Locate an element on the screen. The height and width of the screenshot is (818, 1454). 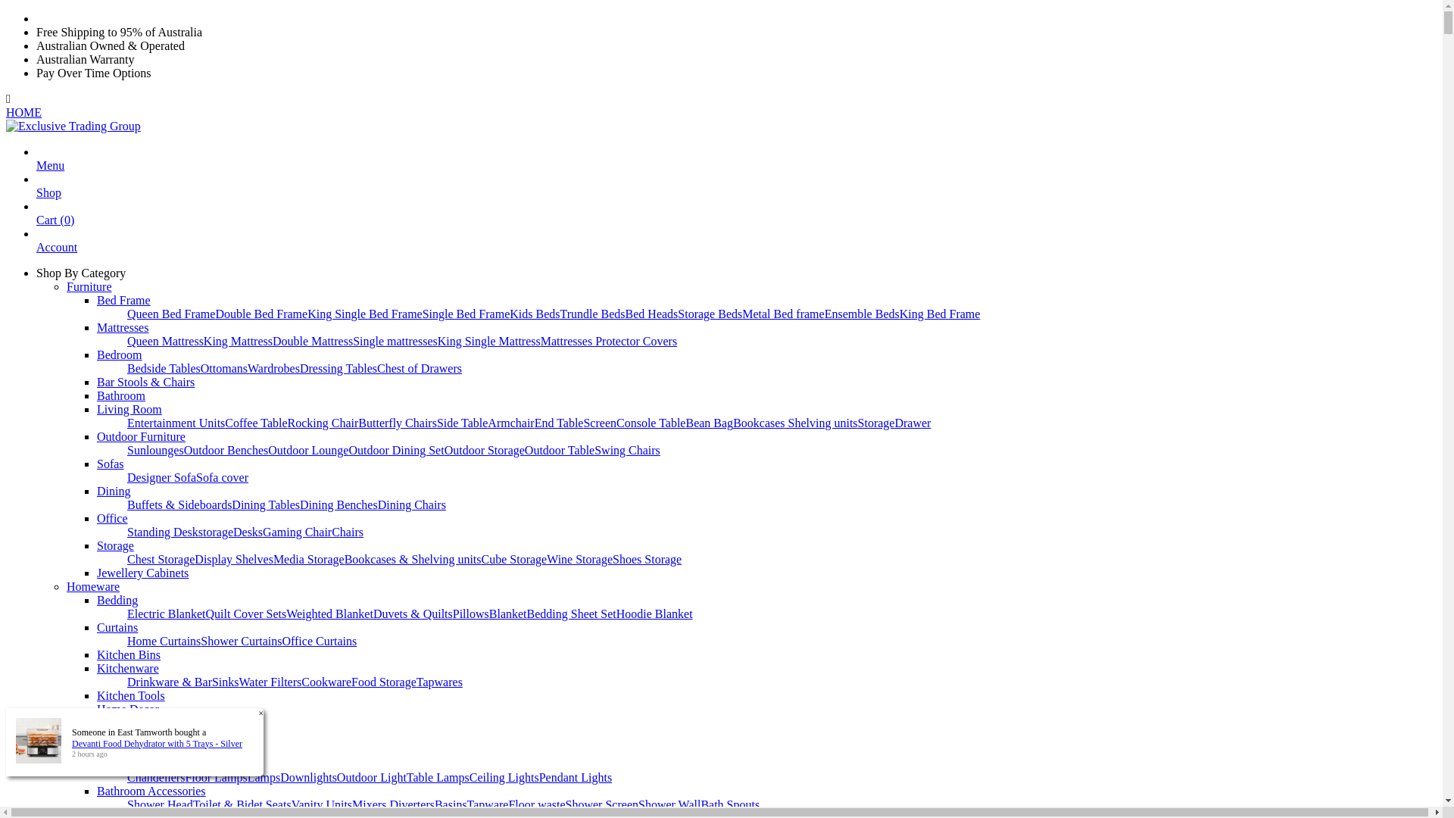
Double Mattress is located at coordinates (313, 341).